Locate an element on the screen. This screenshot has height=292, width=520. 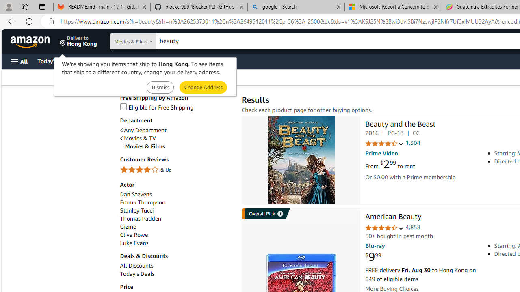
All Discounts is located at coordinates (176, 266).